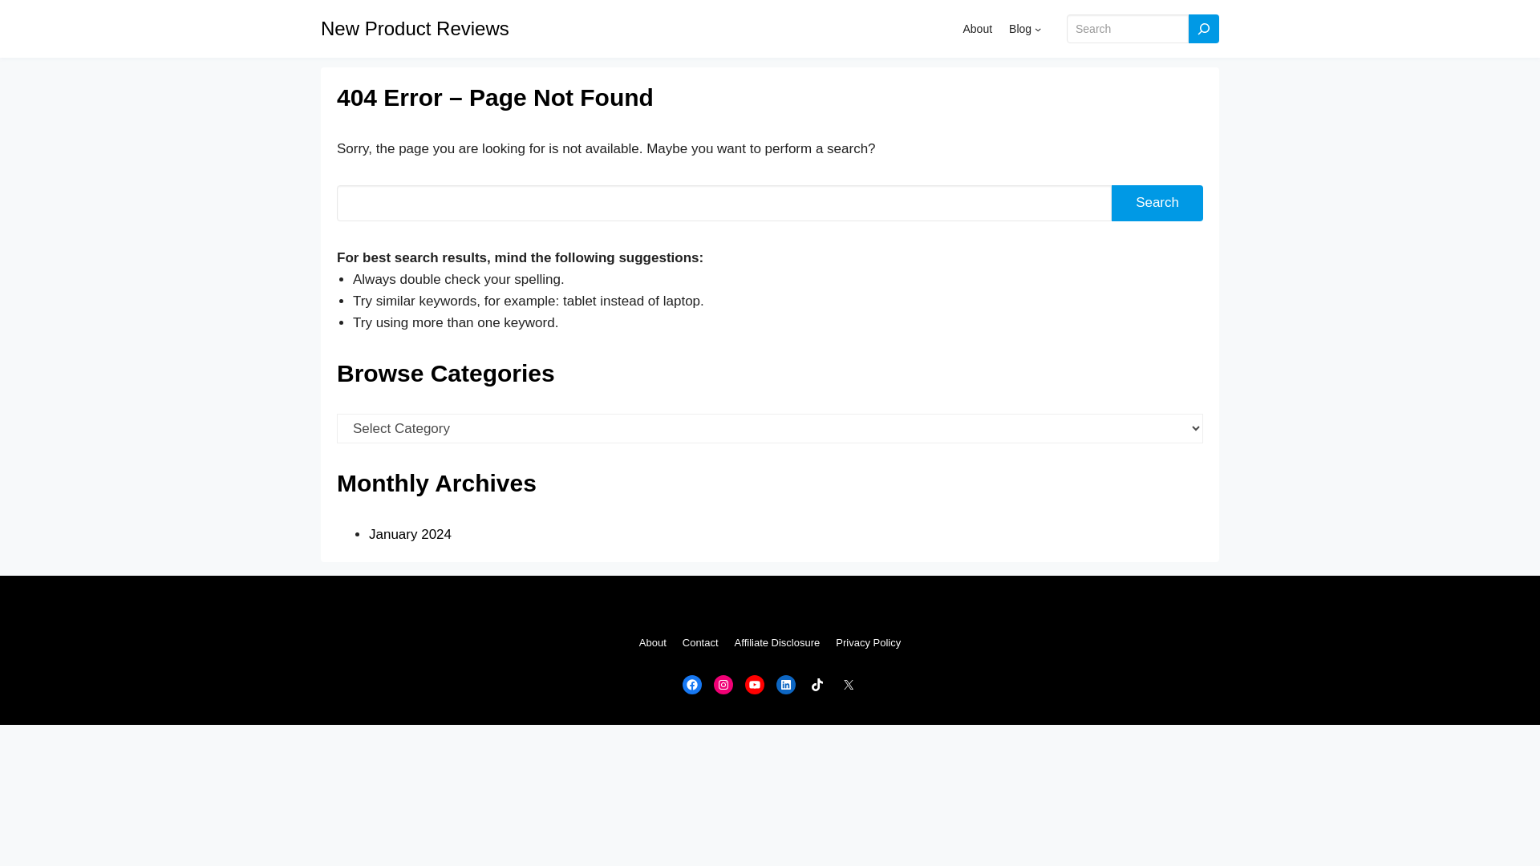  Describe the element at coordinates (723, 685) in the screenshot. I see `Instagram` at that location.